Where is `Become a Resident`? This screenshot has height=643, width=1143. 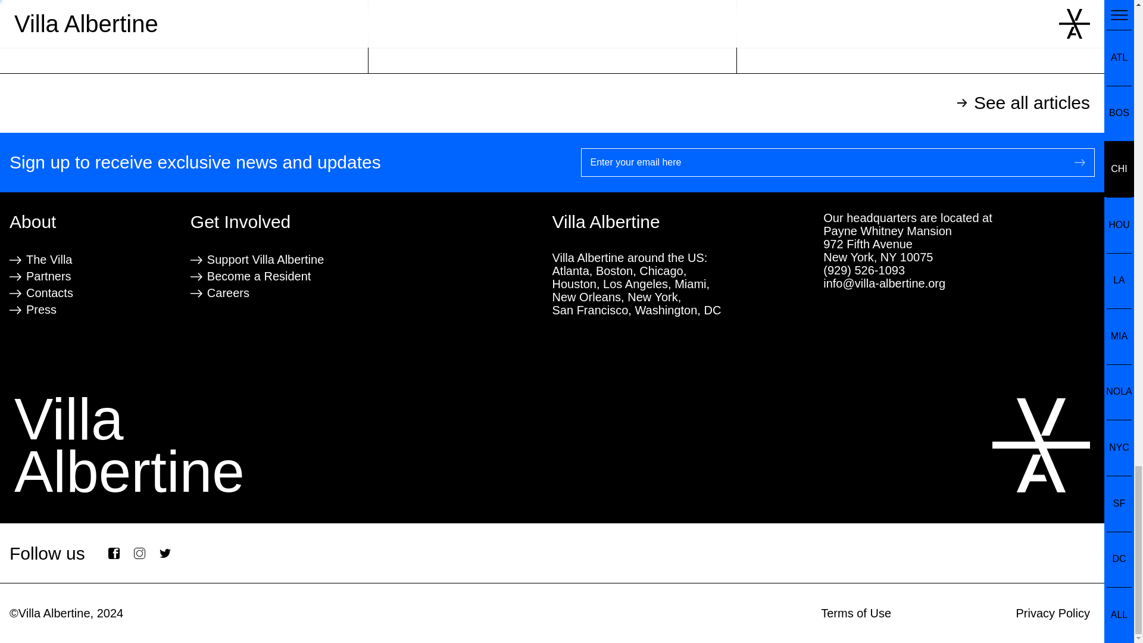
Become a Resident is located at coordinates (184, 37).